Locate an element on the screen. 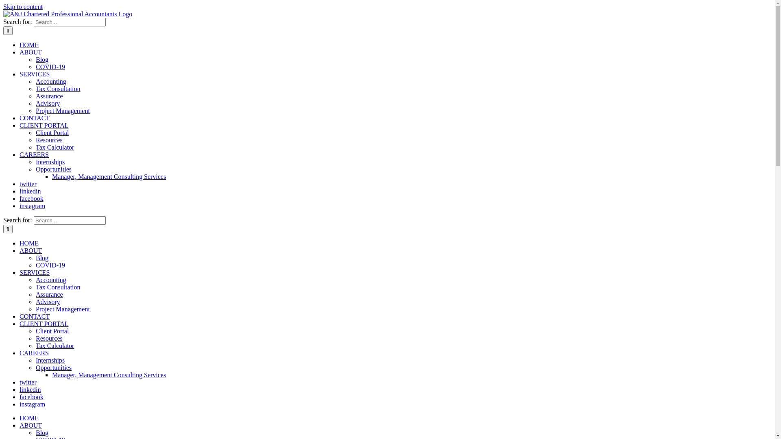 This screenshot has height=439, width=781. SERVICES is located at coordinates (35, 272).